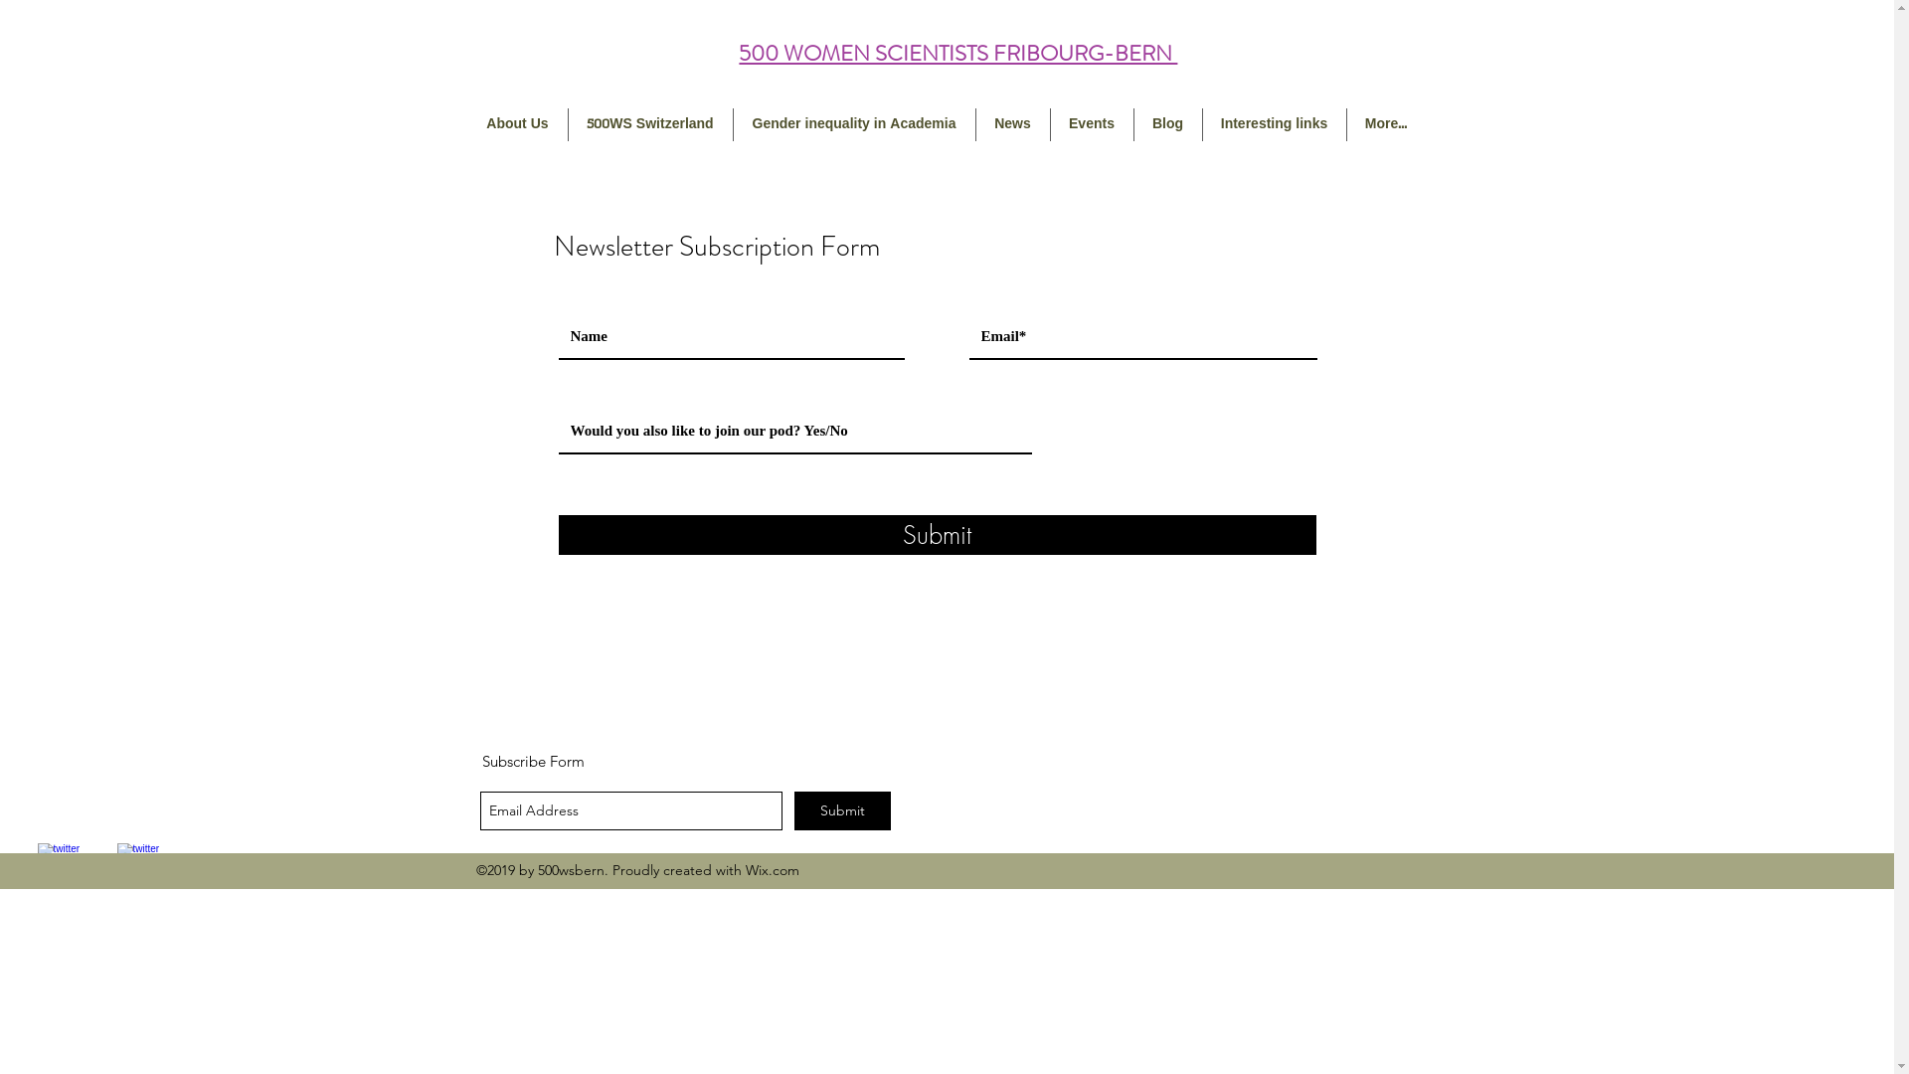  Describe the element at coordinates (841, 811) in the screenshot. I see `Submit` at that location.